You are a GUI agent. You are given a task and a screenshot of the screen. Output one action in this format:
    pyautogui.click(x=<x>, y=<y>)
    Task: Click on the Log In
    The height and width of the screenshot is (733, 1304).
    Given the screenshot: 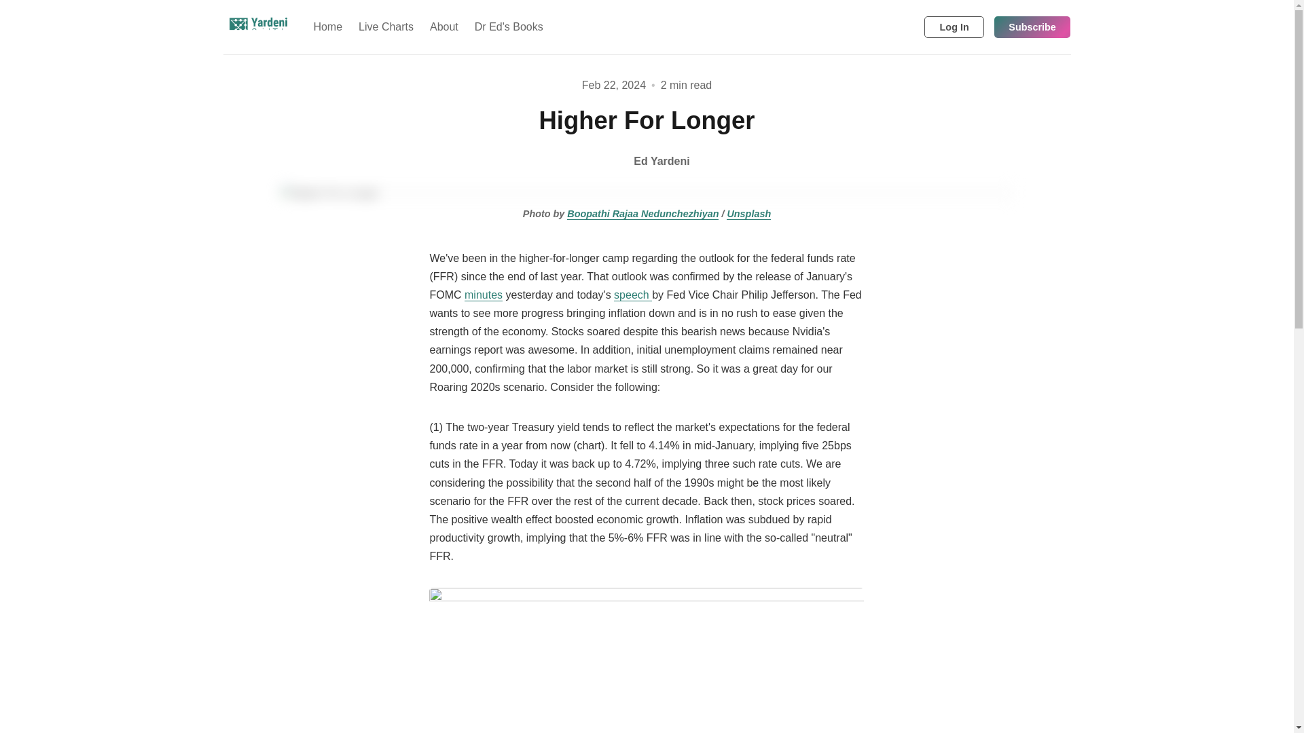 What is the action you would take?
    pyautogui.click(x=954, y=27)
    